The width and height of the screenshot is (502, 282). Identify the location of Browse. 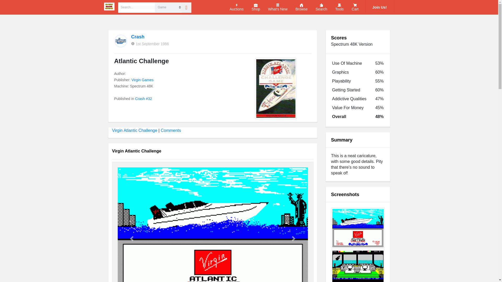
(301, 7).